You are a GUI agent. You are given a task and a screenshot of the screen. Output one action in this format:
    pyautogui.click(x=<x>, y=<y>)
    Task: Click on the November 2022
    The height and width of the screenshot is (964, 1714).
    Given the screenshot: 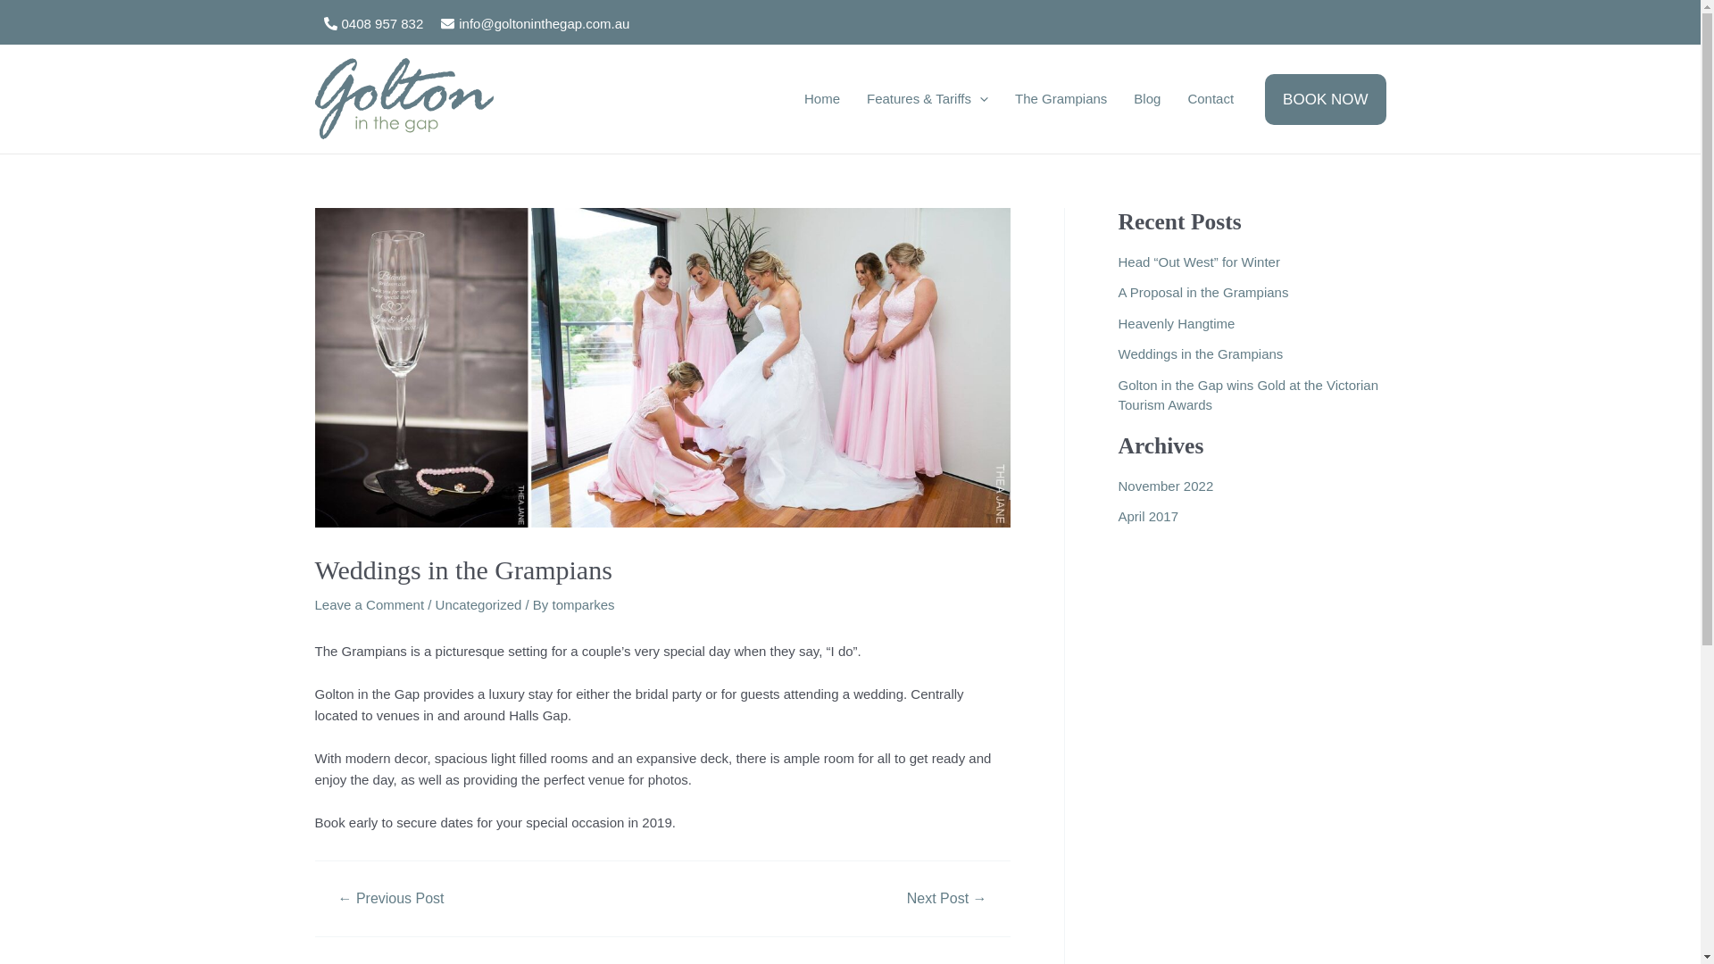 What is the action you would take?
    pyautogui.click(x=1166, y=486)
    